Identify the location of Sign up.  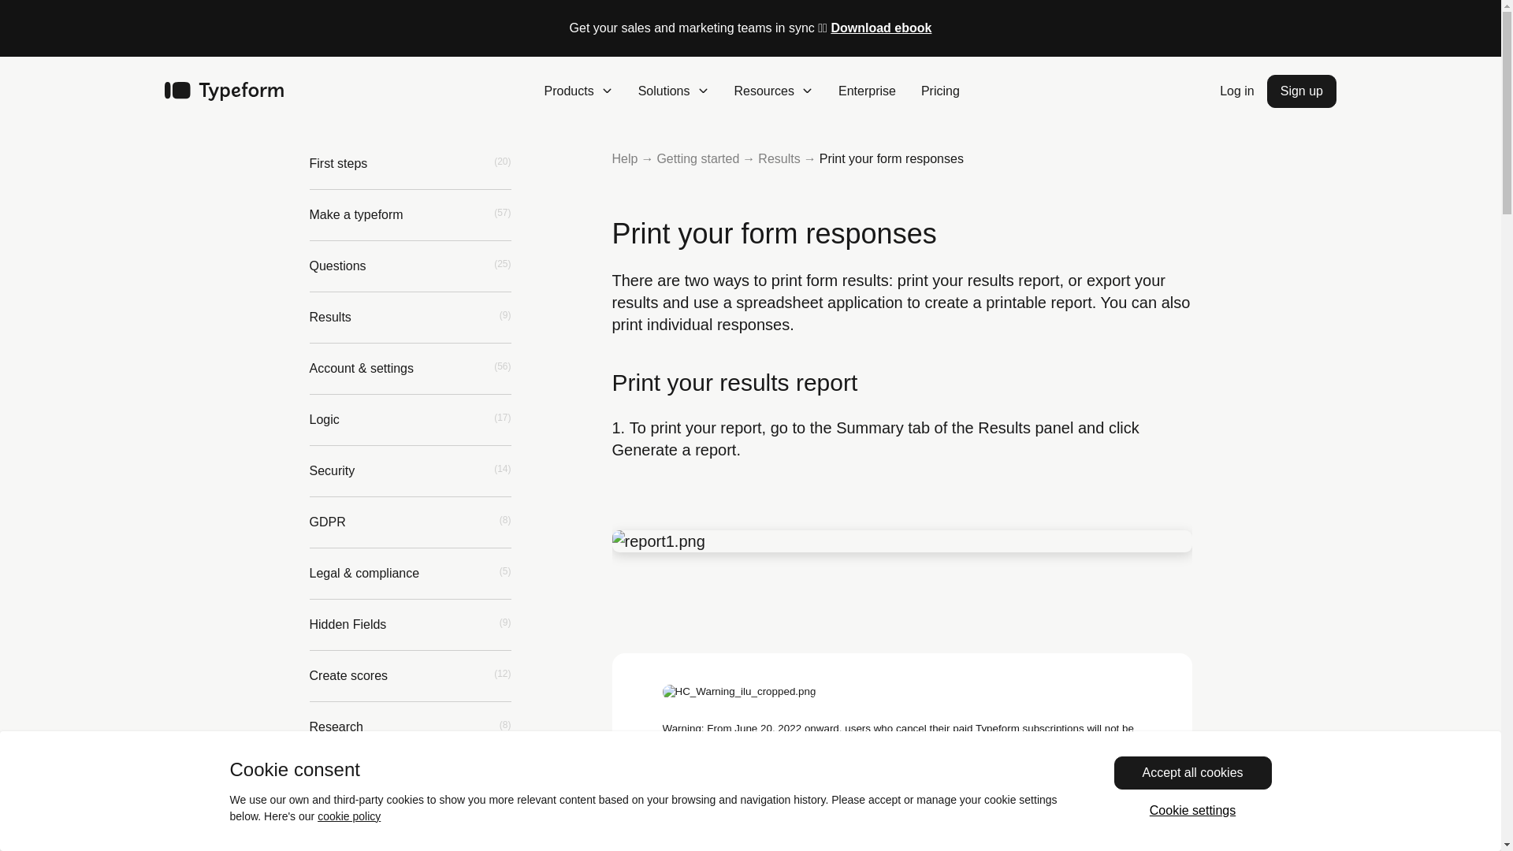
(1302, 91).